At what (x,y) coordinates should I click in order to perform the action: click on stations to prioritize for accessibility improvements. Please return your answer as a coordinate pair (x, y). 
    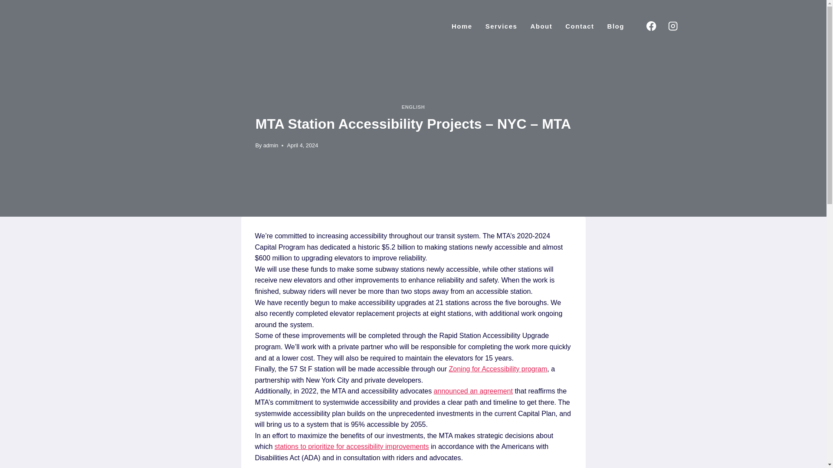
    Looking at the image, I should click on (351, 446).